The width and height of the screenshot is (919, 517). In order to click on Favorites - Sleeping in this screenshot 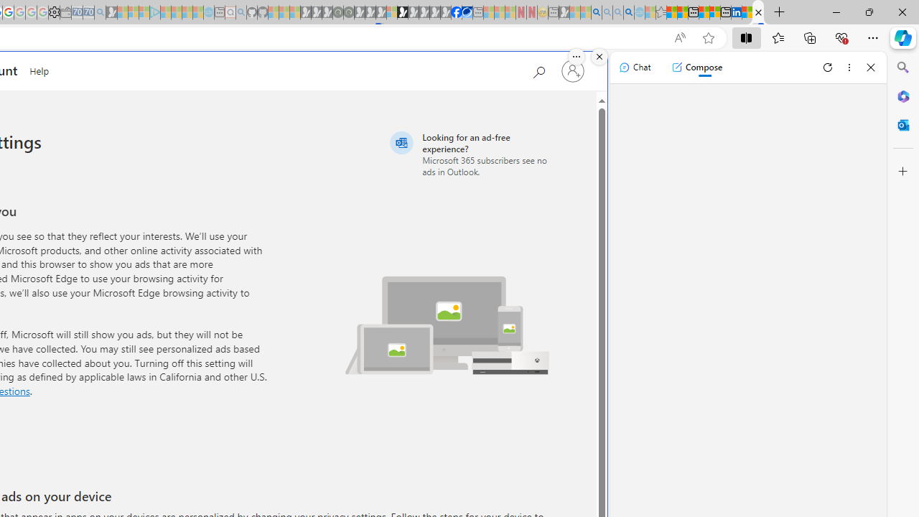, I will do `click(661, 13)`.